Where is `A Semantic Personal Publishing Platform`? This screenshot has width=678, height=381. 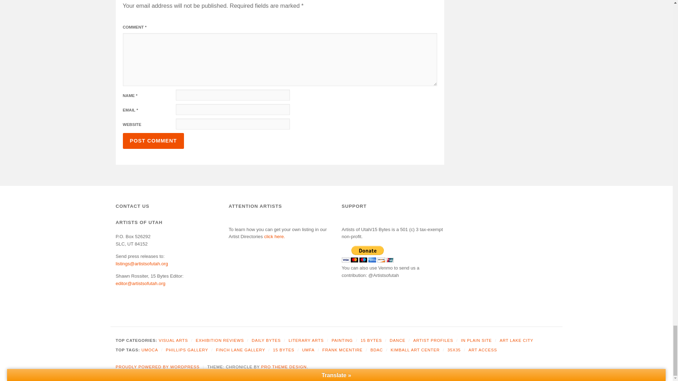 A Semantic Personal Publishing Platform is located at coordinates (158, 367).